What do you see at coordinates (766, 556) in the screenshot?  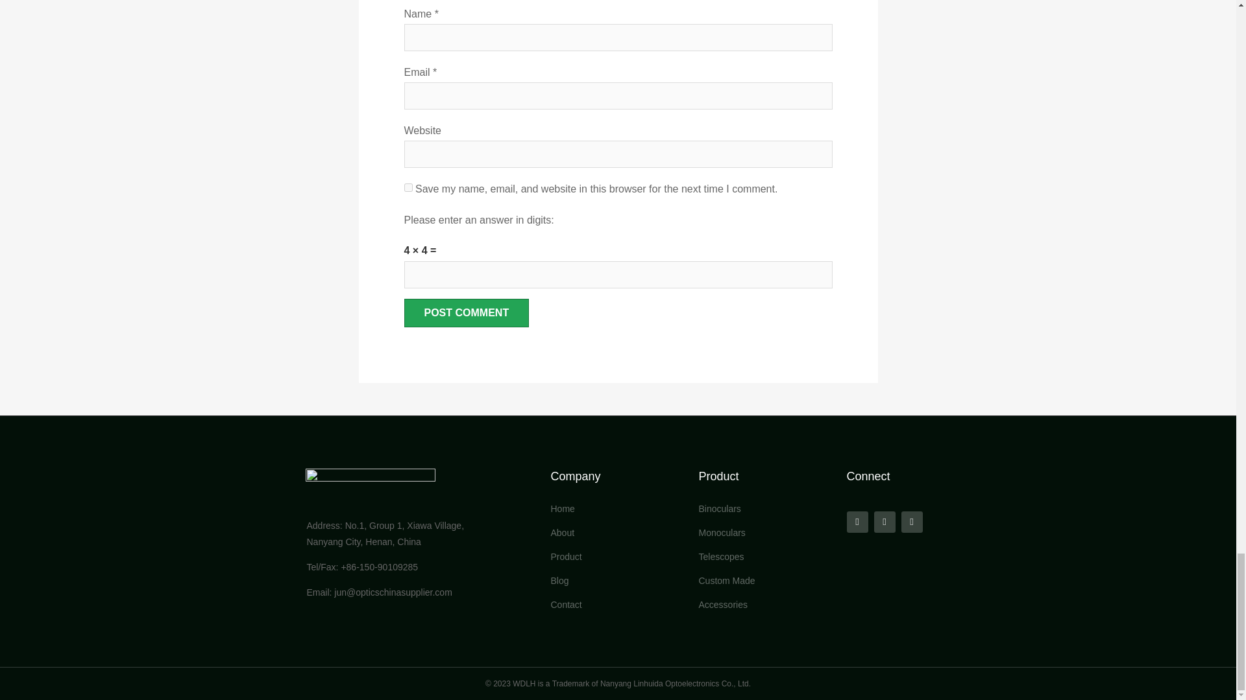 I see `Telescopes` at bounding box center [766, 556].